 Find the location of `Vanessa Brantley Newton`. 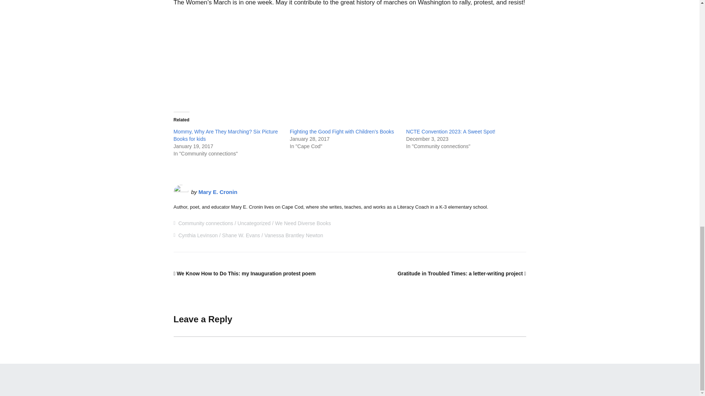

Vanessa Brantley Newton is located at coordinates (294, 235).